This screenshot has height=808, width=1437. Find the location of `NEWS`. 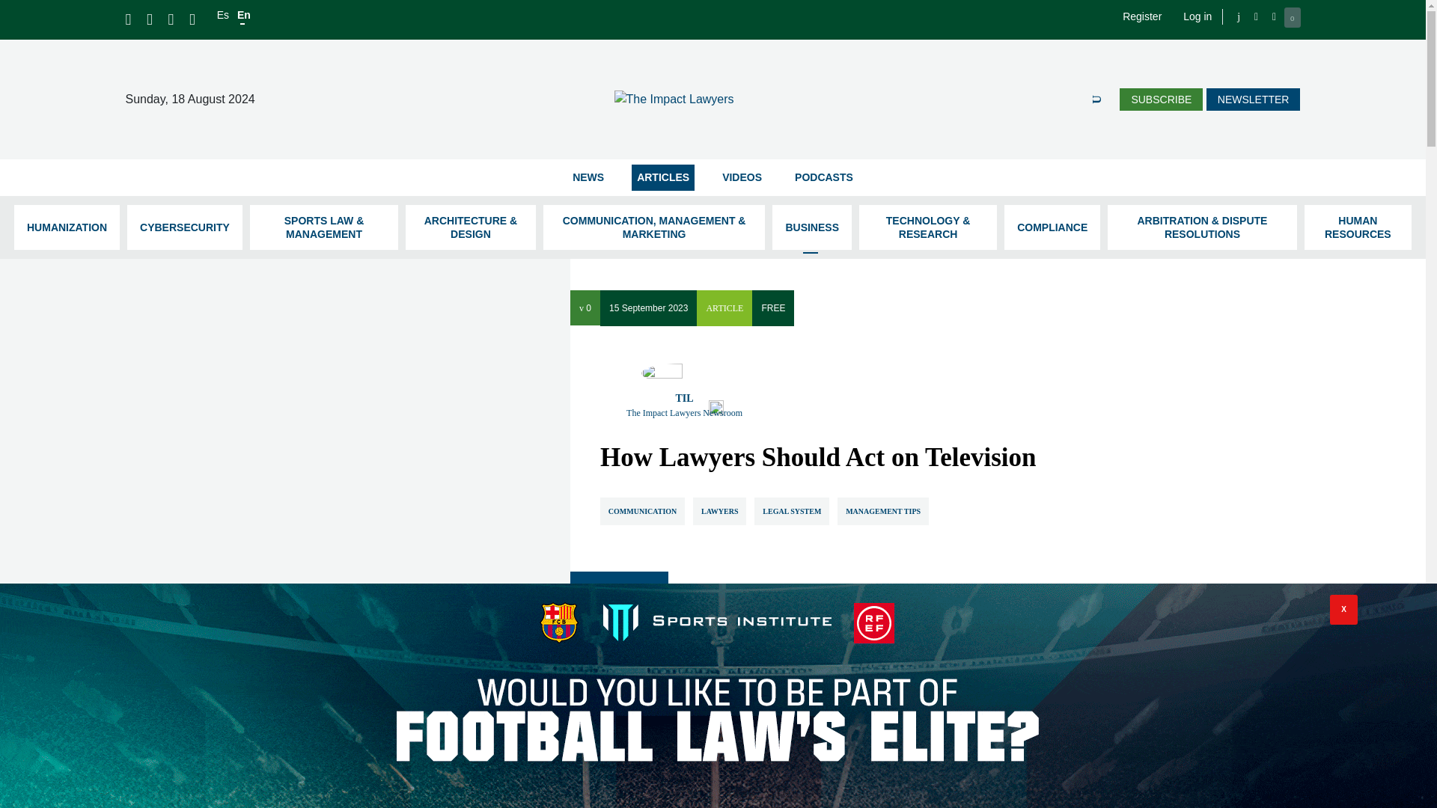

NEWS is located at coordinates (588, 177).